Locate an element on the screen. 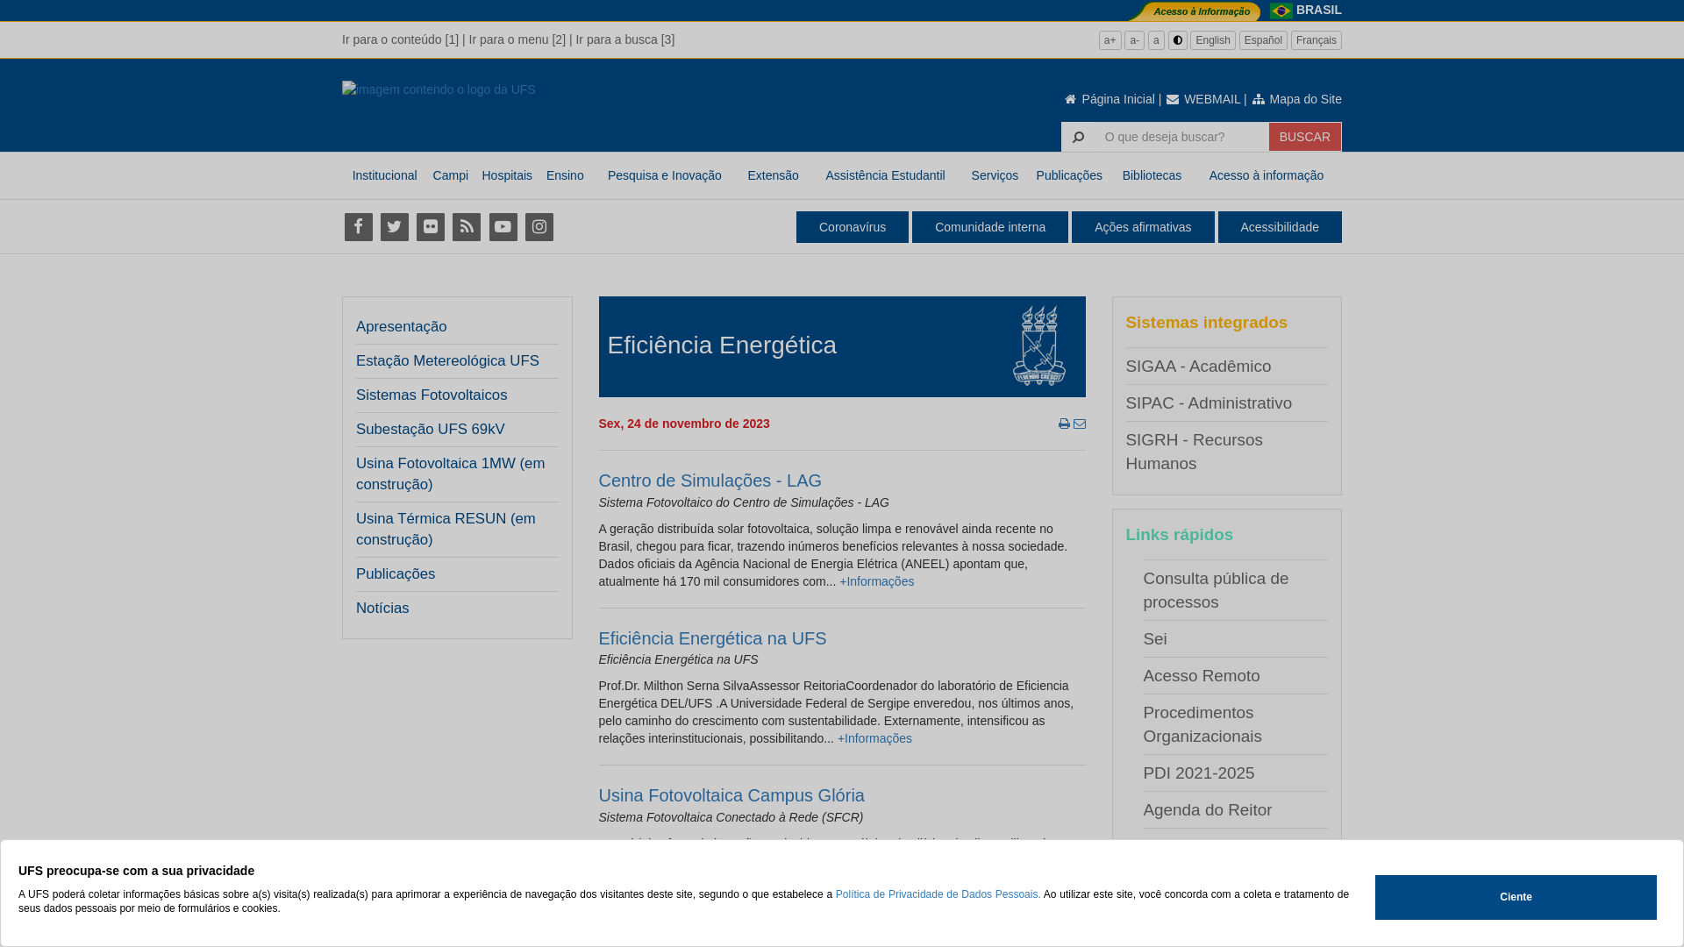  Instagram is located at coordinates (539, 226).